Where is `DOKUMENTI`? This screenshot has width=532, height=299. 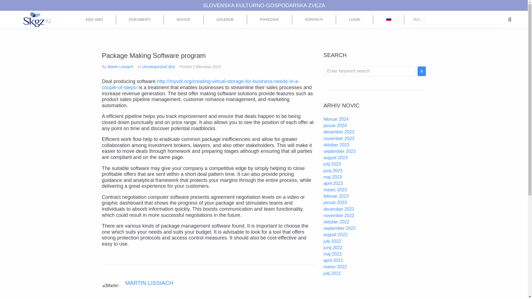
DOKUMENTI is located at coordinates (140, 19).